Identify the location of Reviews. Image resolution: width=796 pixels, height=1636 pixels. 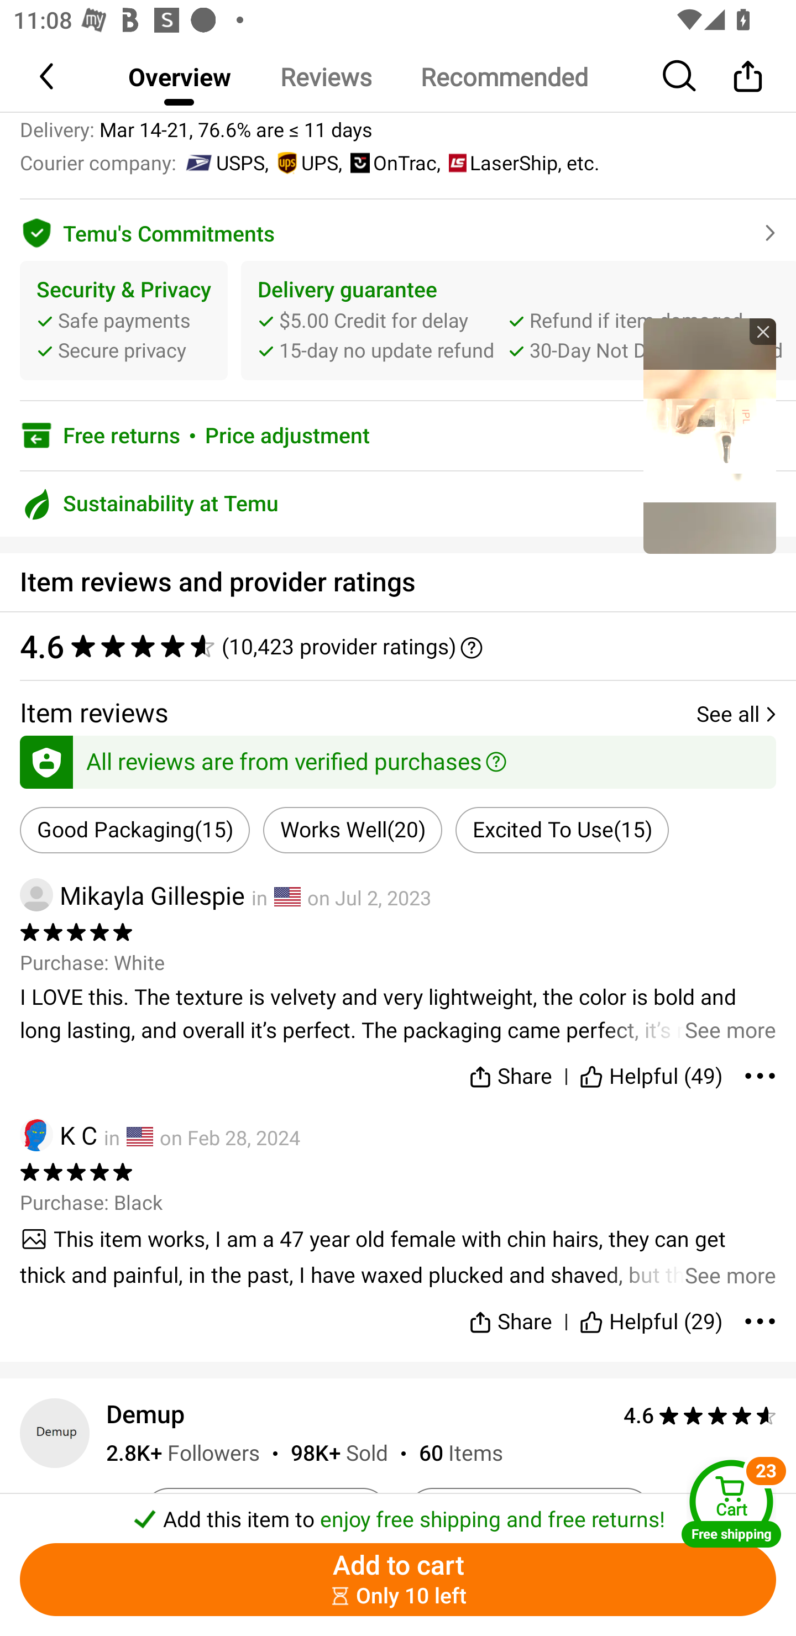
(325, 76).